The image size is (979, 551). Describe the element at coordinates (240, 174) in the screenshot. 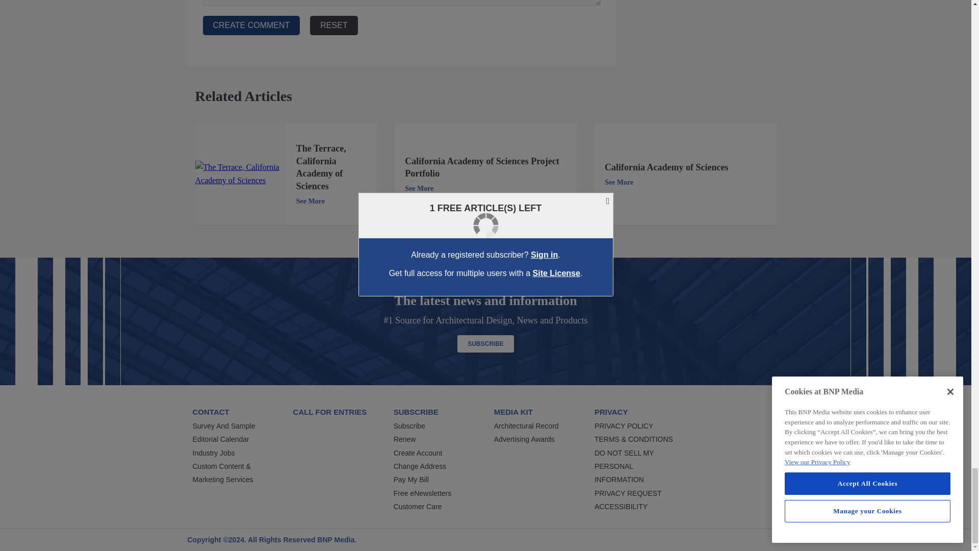

I see `The Terrace, California Academy of Sciences` at that location.